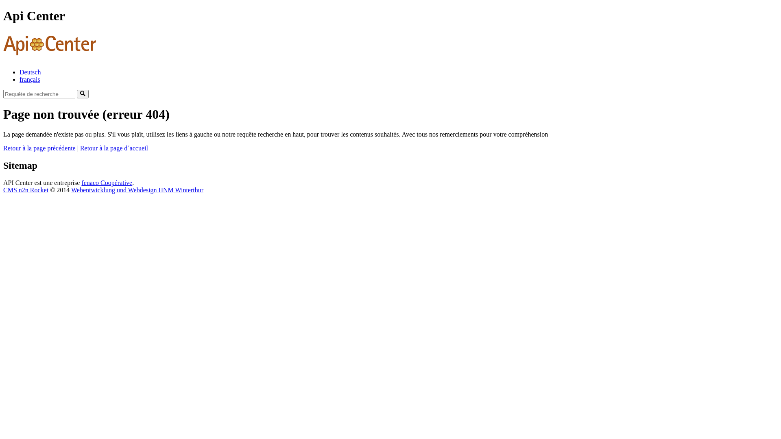 Image resolution: width=781 pixels, height=439 pixels. I want to click on CMS n2n Rocket, so click(26, 190).